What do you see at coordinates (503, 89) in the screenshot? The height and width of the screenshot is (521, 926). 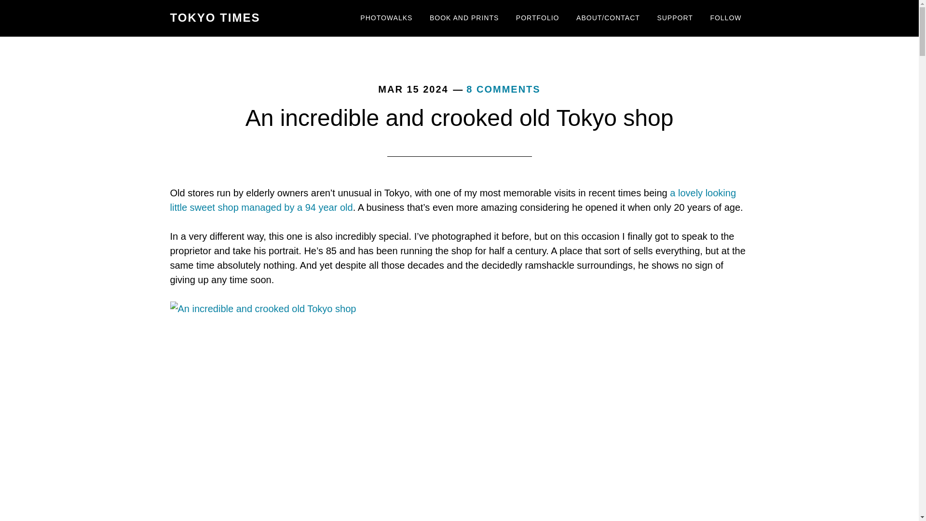 I see `8 COMMENTS` at bounding box center [503, 89].